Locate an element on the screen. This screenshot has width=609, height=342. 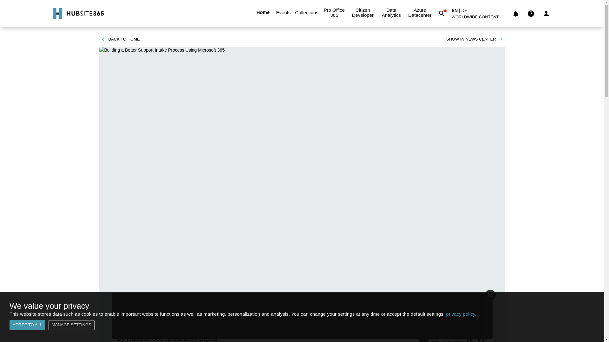
Collections is located at coordinates (306, 12).